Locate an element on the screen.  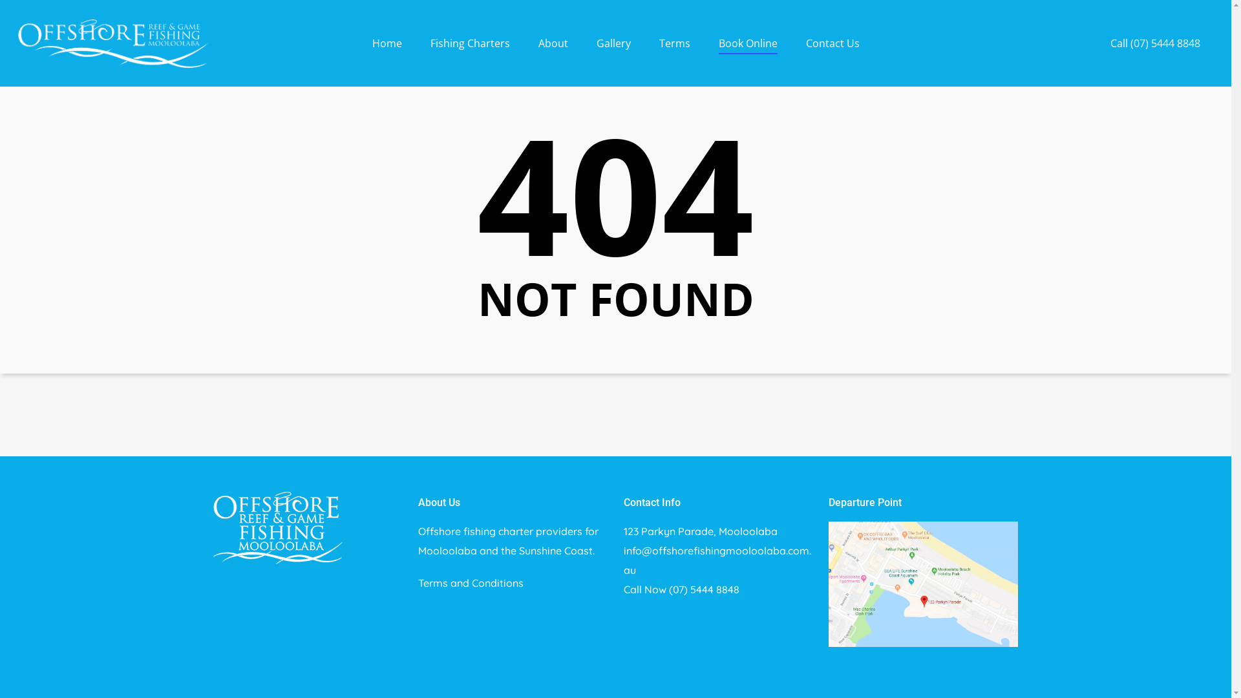
info@offshorefishingmooloolaba.com.au is located at coordinates (717, 560).